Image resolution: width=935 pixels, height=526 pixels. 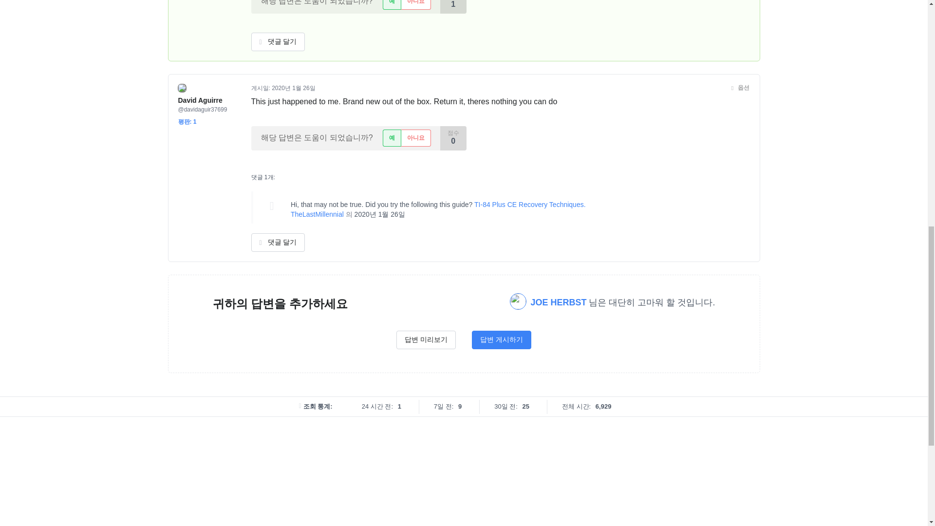 What do you see at coordinates (293, 88) in the screenshot?
I see `Sun, 26 Jan 2020 21:06:53 -0700` at bounding box center [293, 88].